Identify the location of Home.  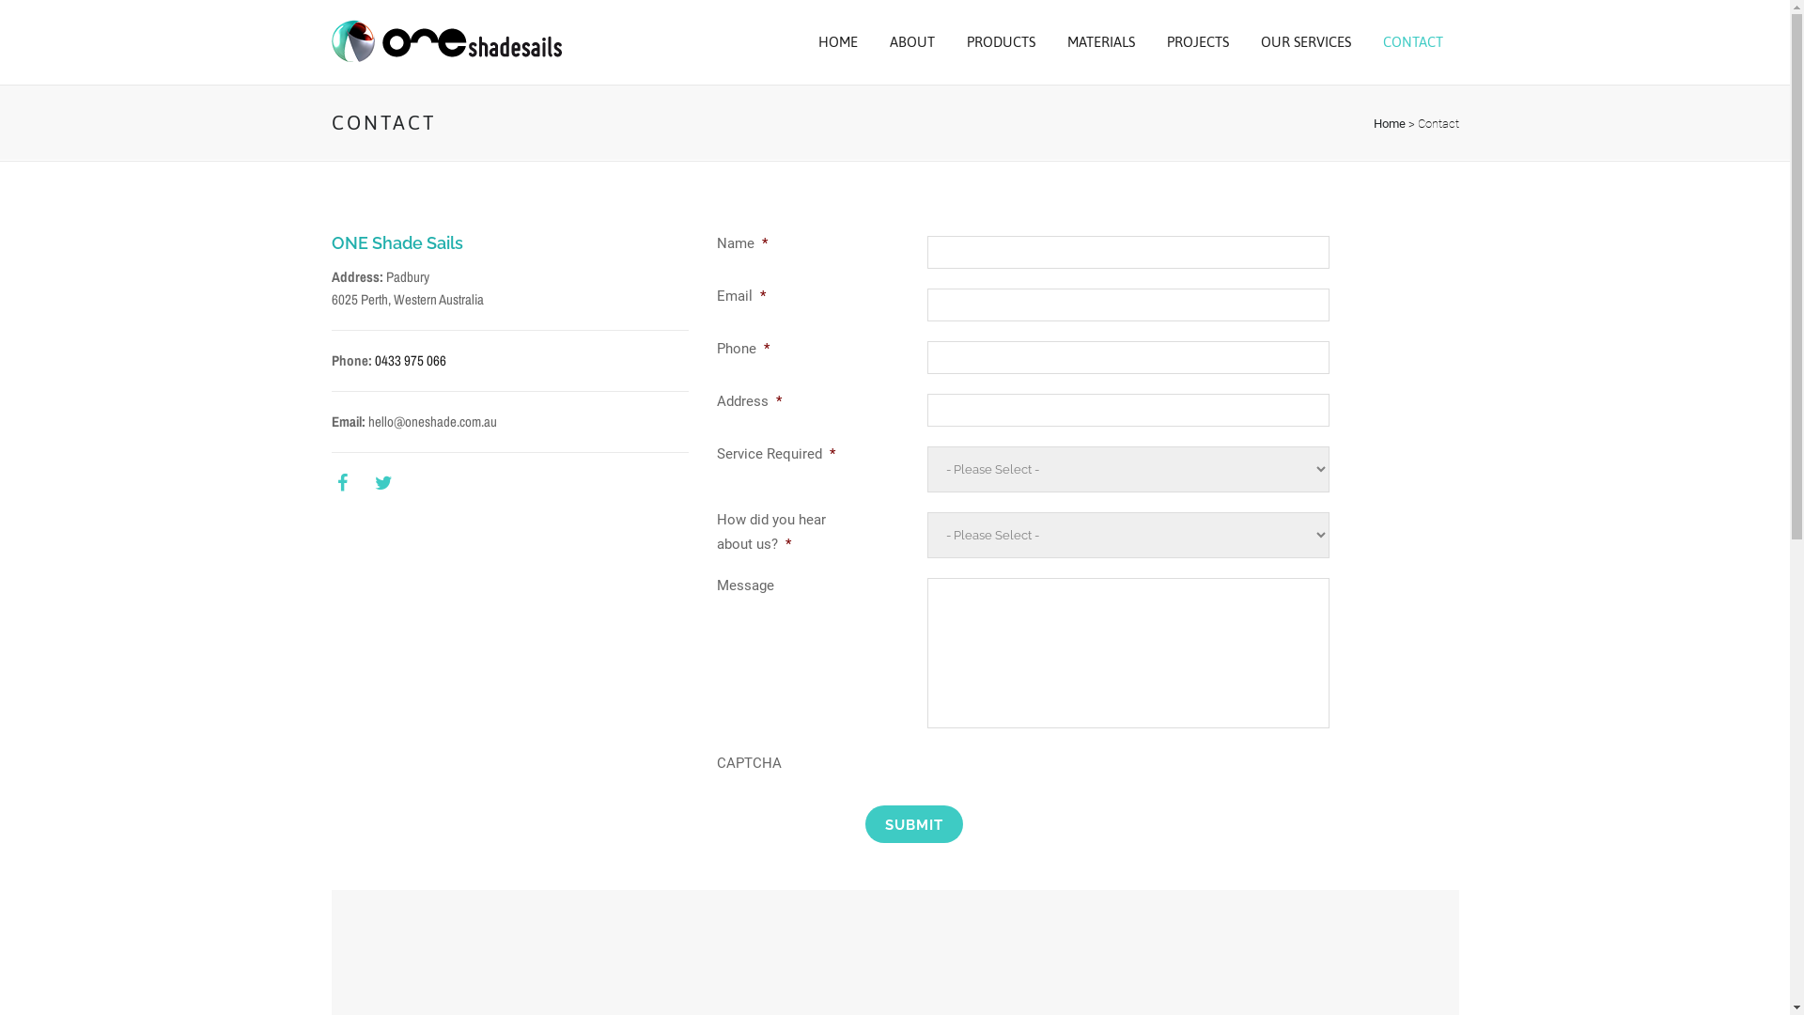
(1390, 124).